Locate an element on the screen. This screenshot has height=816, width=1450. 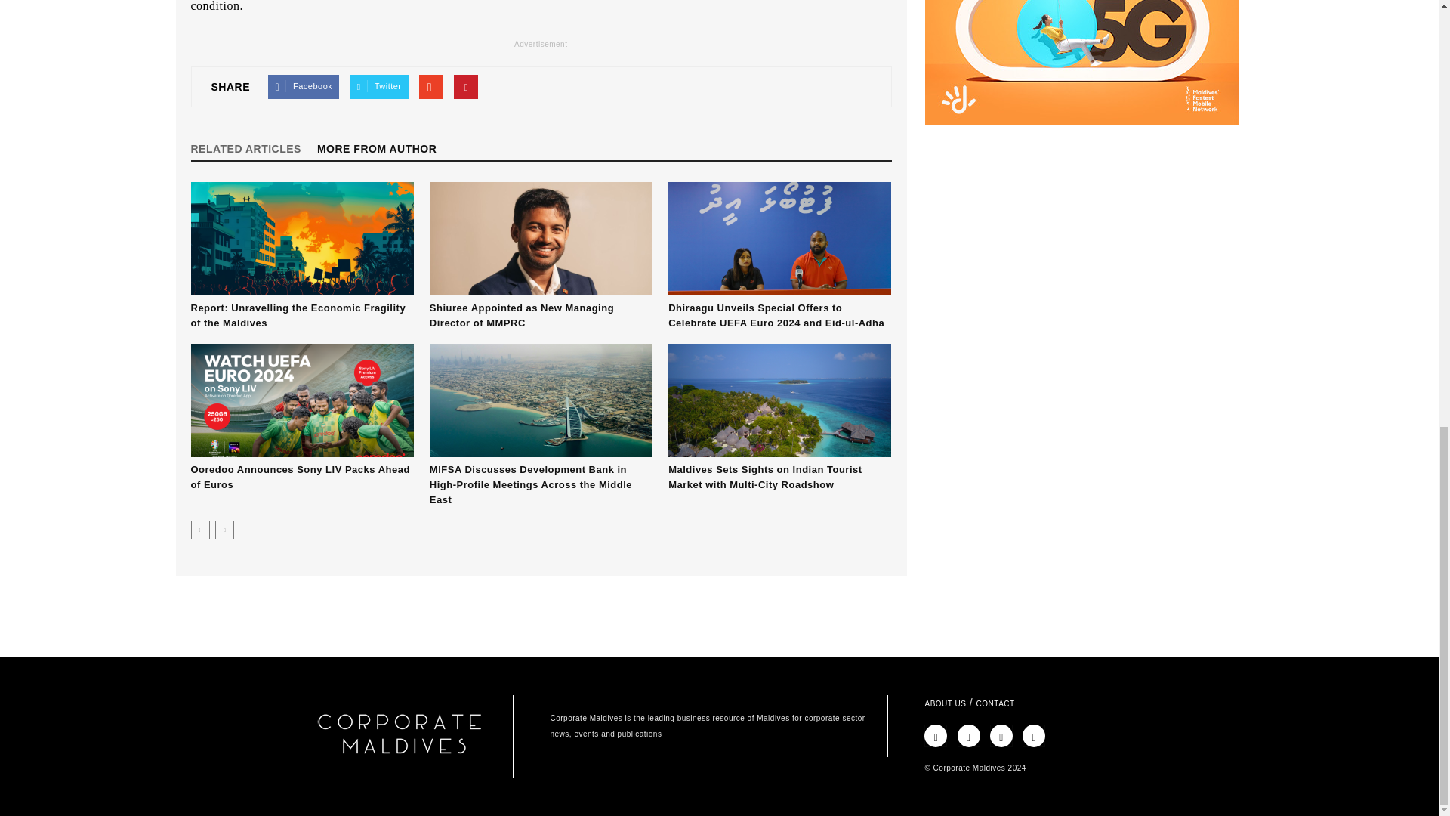
Ooredoo Announces Sony LIV Packs Ahead of Euros is located at coordinates (301, 400).